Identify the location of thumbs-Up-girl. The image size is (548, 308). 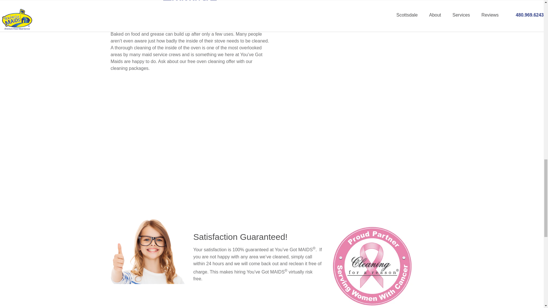
(148, 251).